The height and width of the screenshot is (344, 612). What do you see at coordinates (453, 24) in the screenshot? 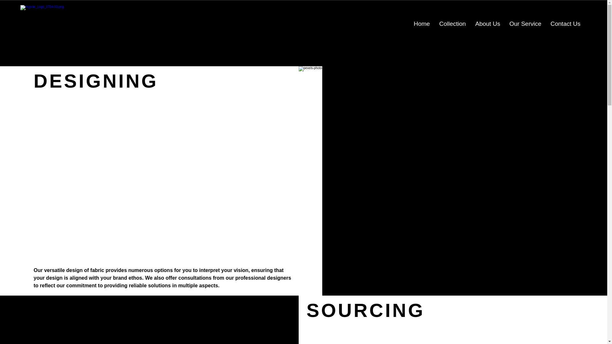
I see `Collection` at bounding box center [453, 24].